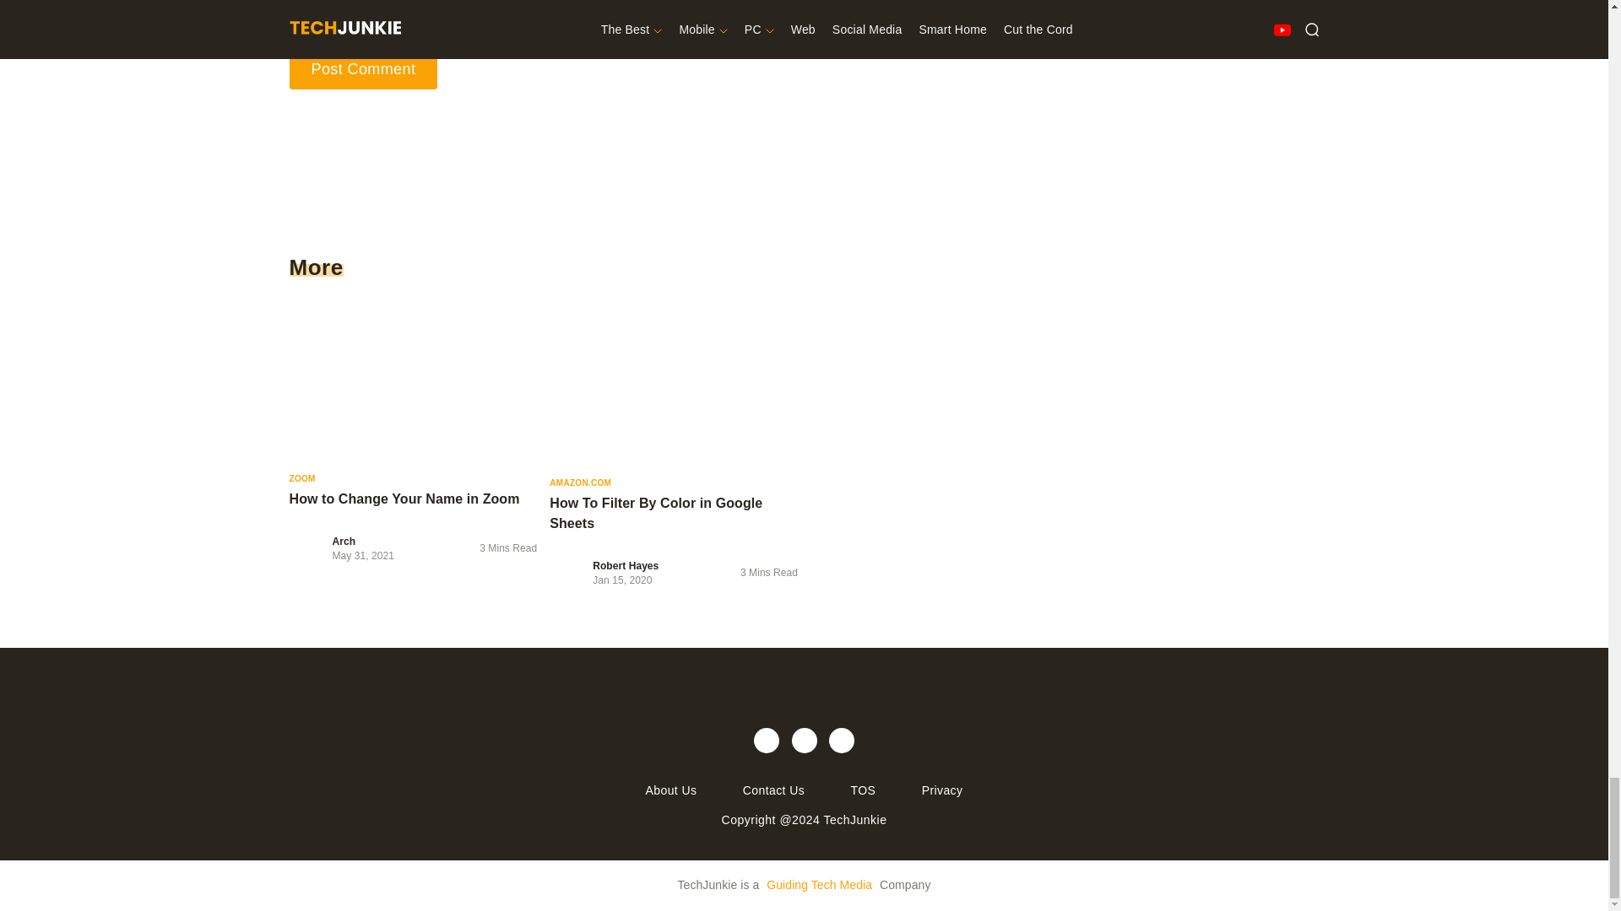 The image size is (1621, 911). What do you see at coordinates (363, 69) in the screenshot?
I see `Post Comment` at bounding box center [363, 69].